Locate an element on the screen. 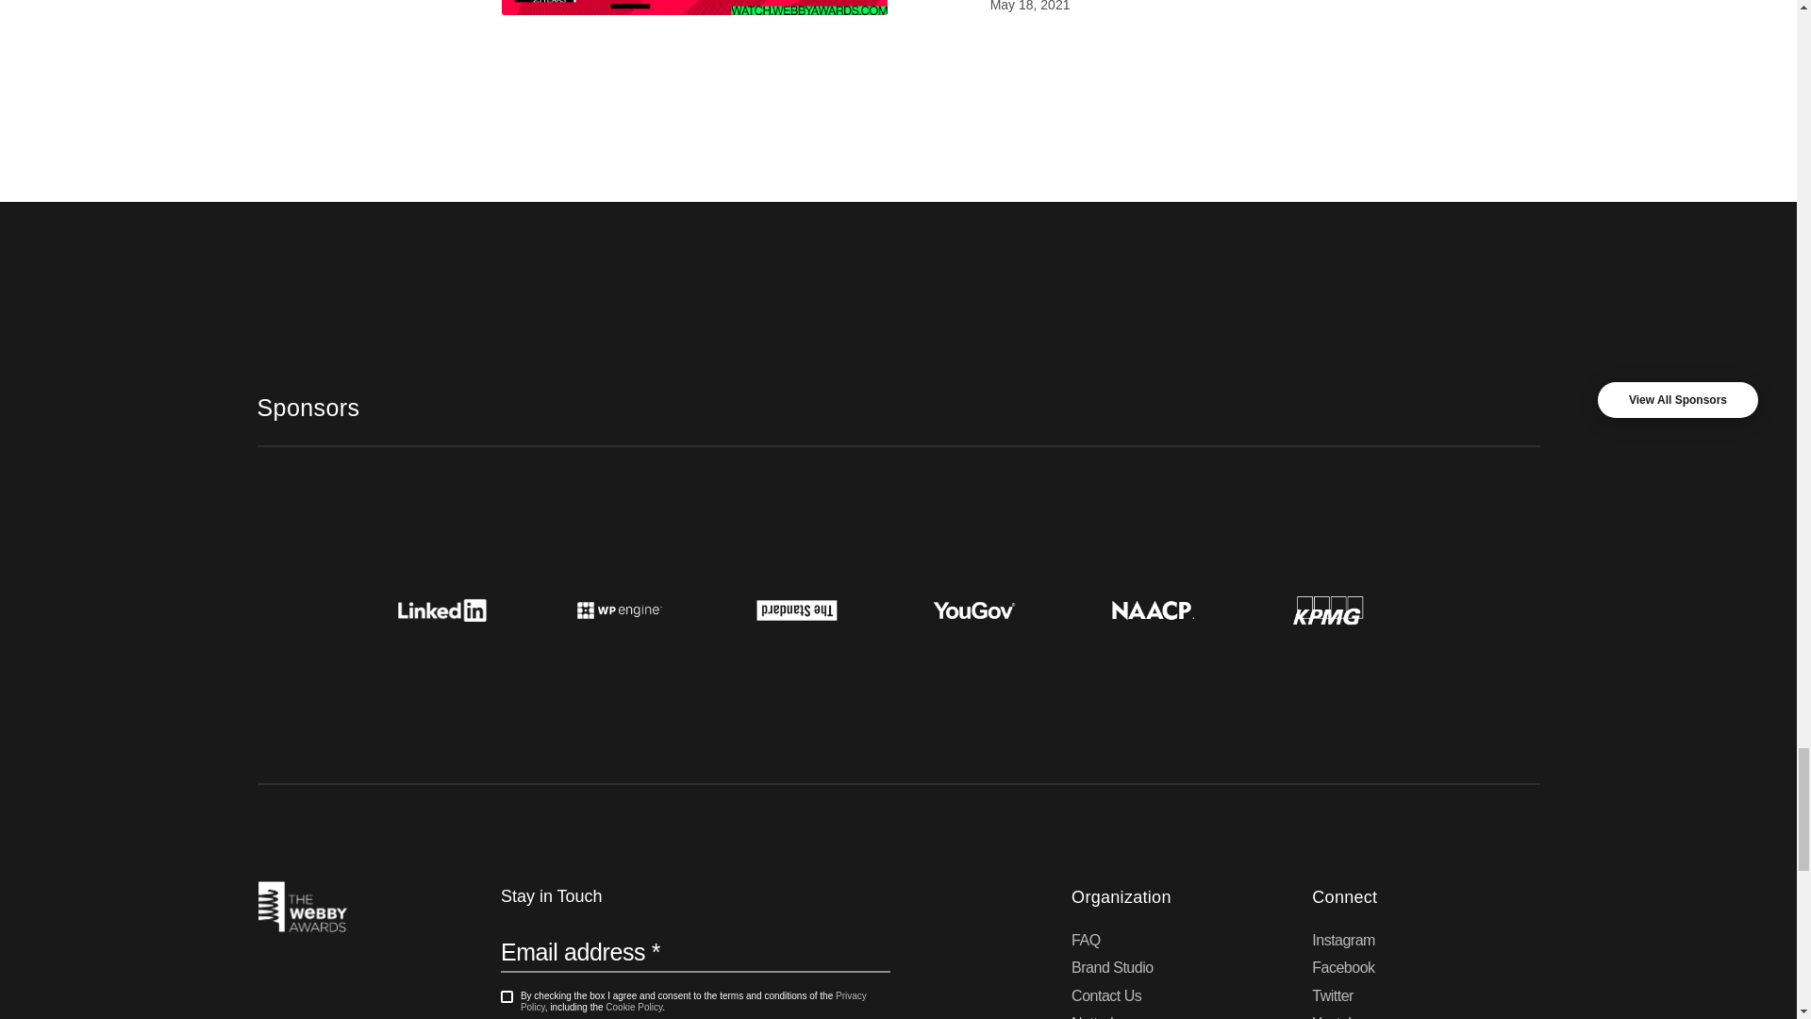 This screenshot has width=1811, height=1019. LinkedIn is located at coordinates (441, 610).